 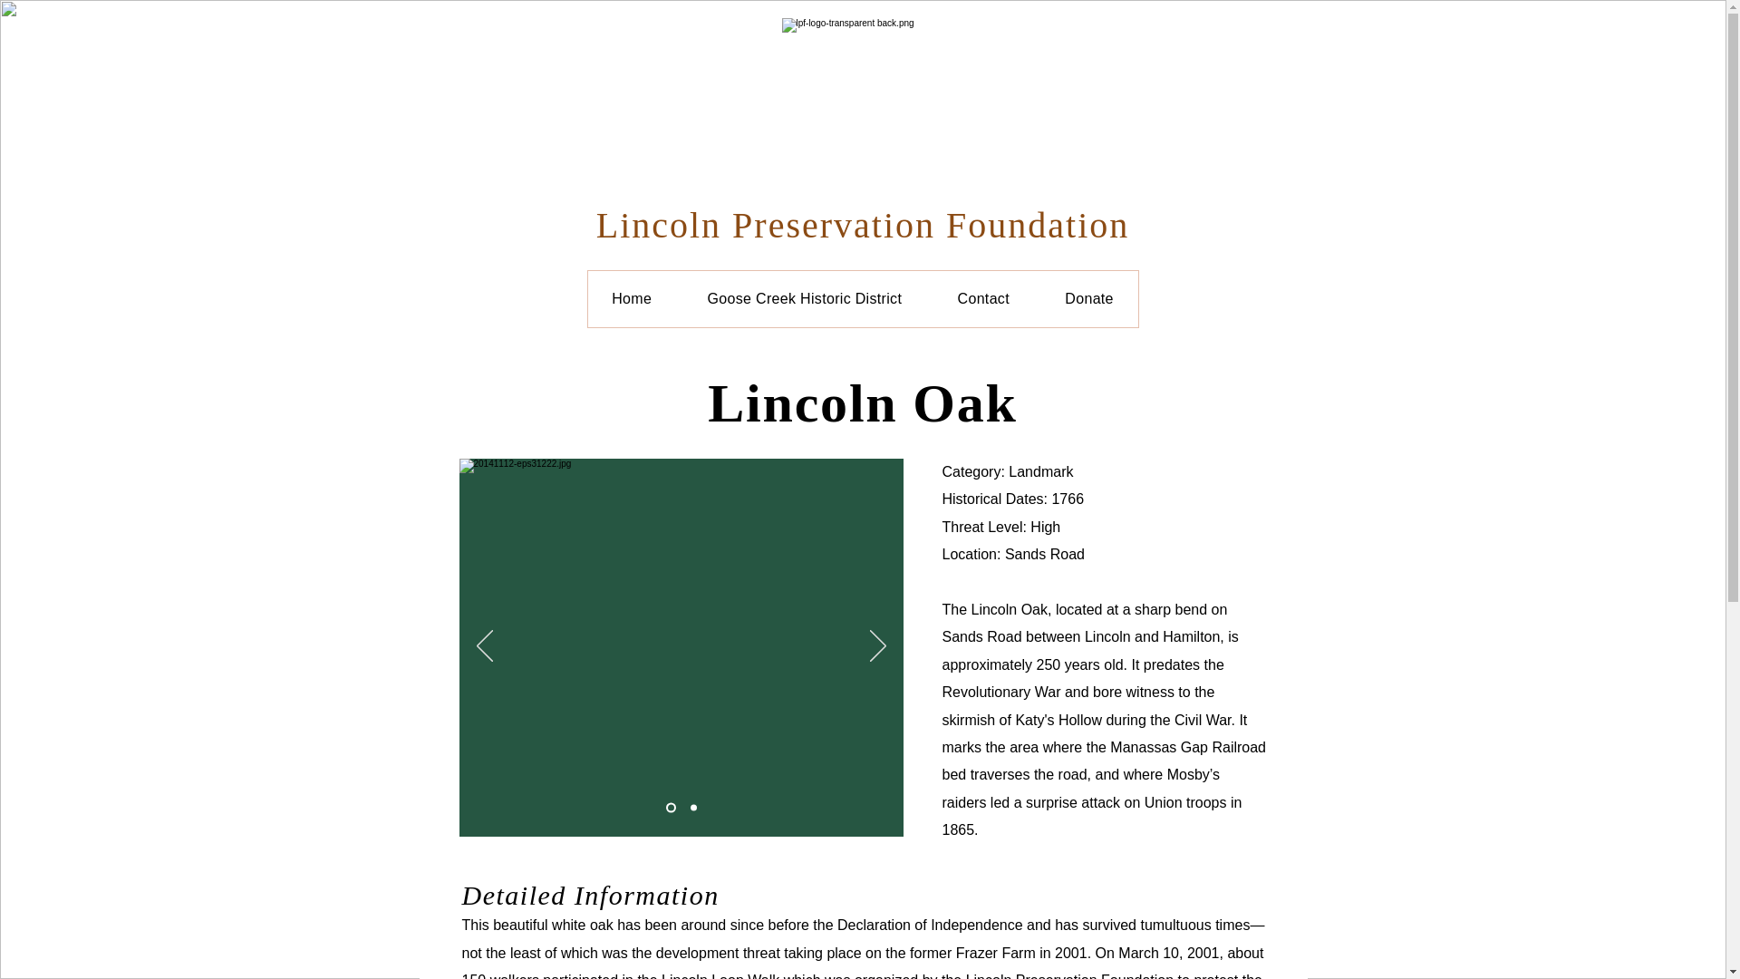 What do you see at coordinates (1089, 299) in the screenshot?
I see `Donate` at bounding box center [1089, 299].